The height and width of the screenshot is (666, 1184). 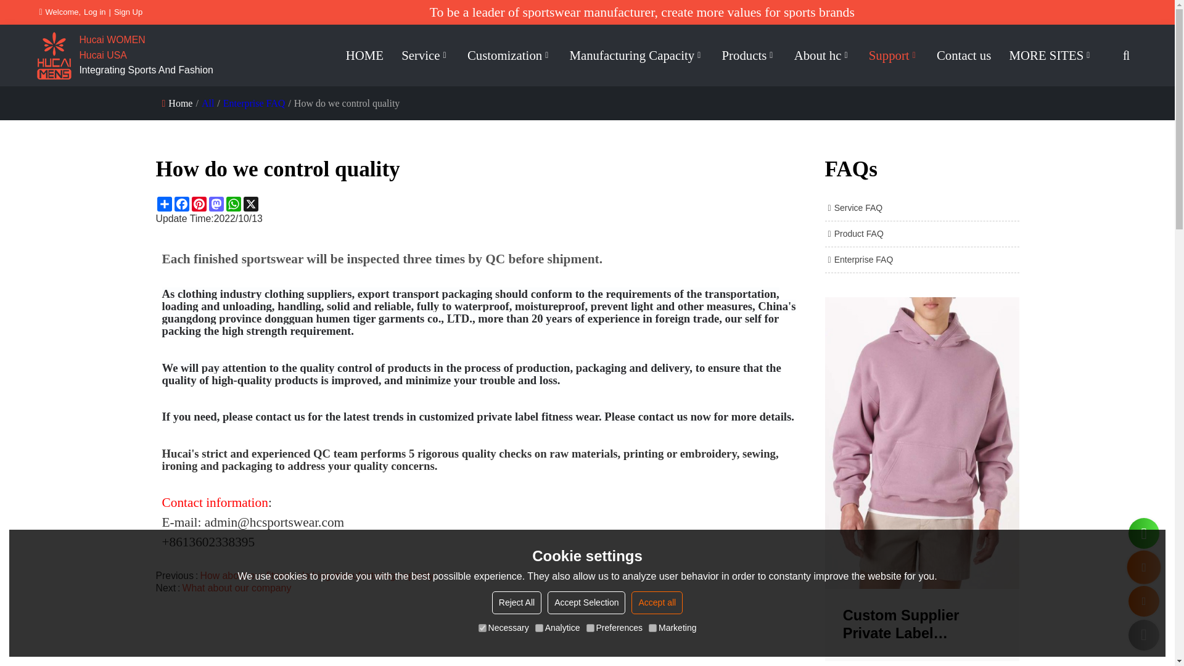 I want to click on Hucai WOMEN , so click(x=146, y=39).